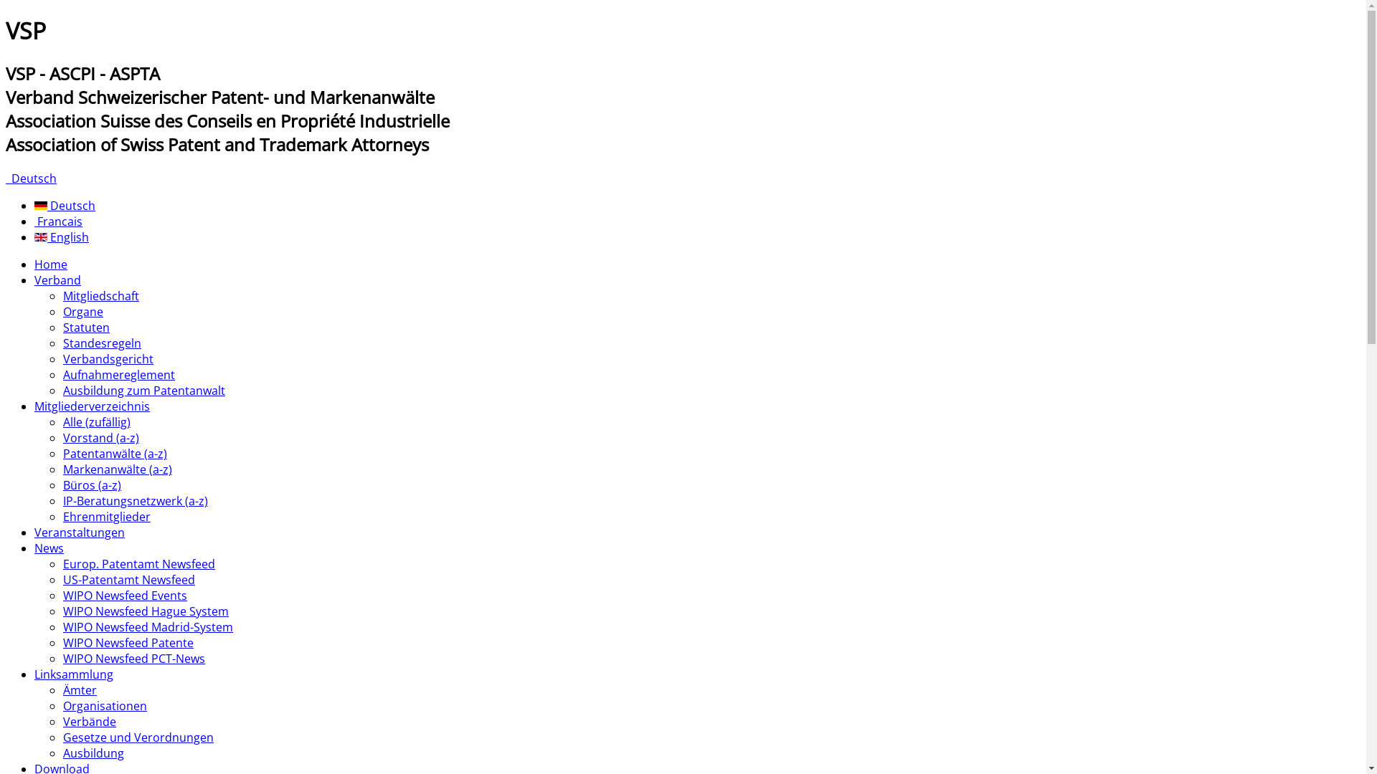 Image resolution: width=1377 pixels, height=774 pixels. What do you see at coordinates (139, 564) in the screenshot?
I see `Europ. Patentamt Newsfeed` at bounding box center [139, 564].